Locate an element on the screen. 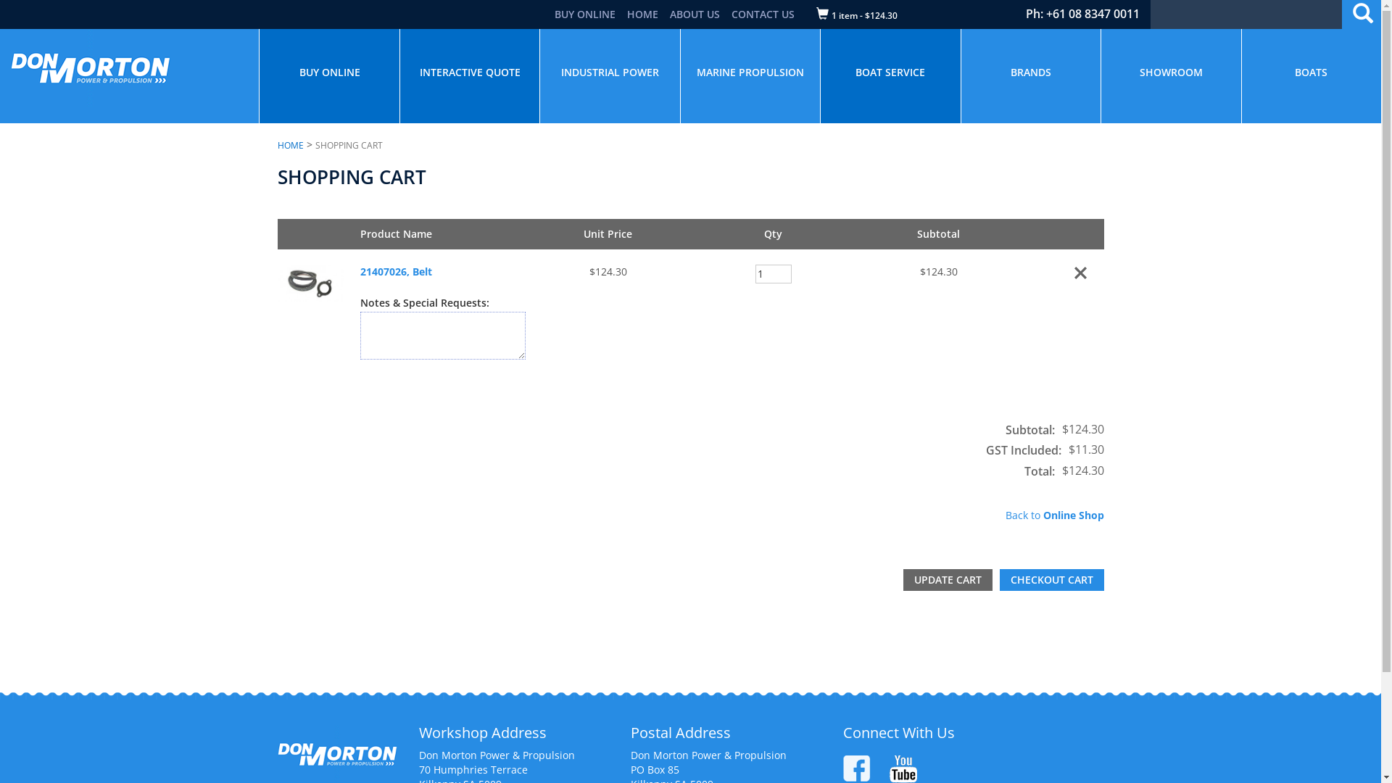 The height and width of the screenshot is (783, 1392). BUY ONLINE is located at coordinates (330, 76).